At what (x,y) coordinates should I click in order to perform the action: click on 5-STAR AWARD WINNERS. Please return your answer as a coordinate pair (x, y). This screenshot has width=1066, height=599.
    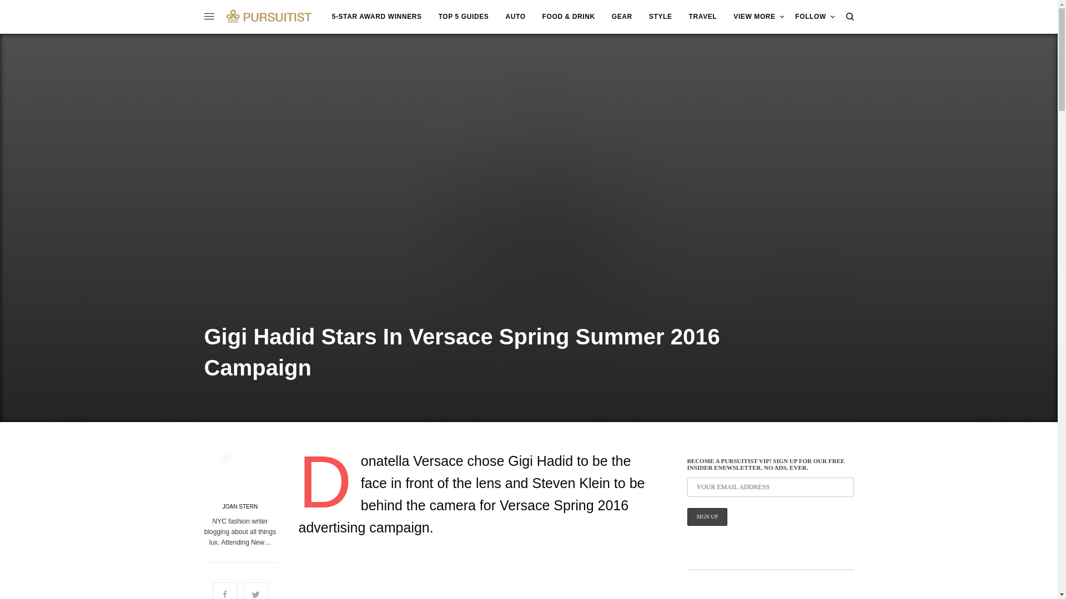
    Looking at the image, I should click on (376, 17).